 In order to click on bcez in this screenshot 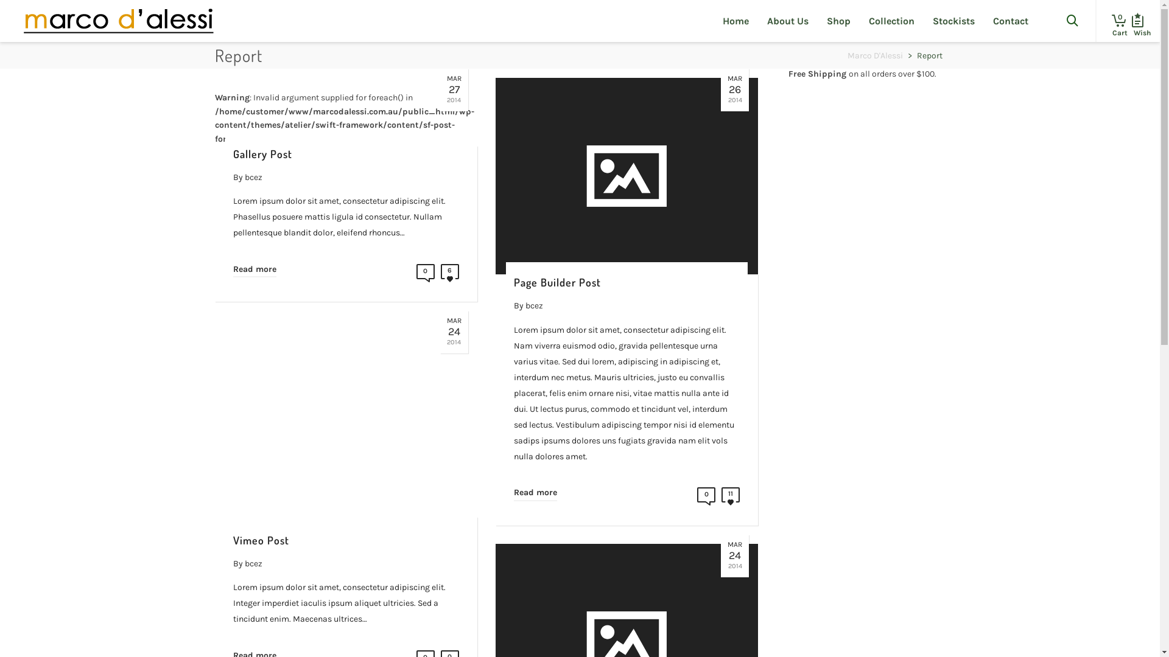, I will do `click(253, 178)`.